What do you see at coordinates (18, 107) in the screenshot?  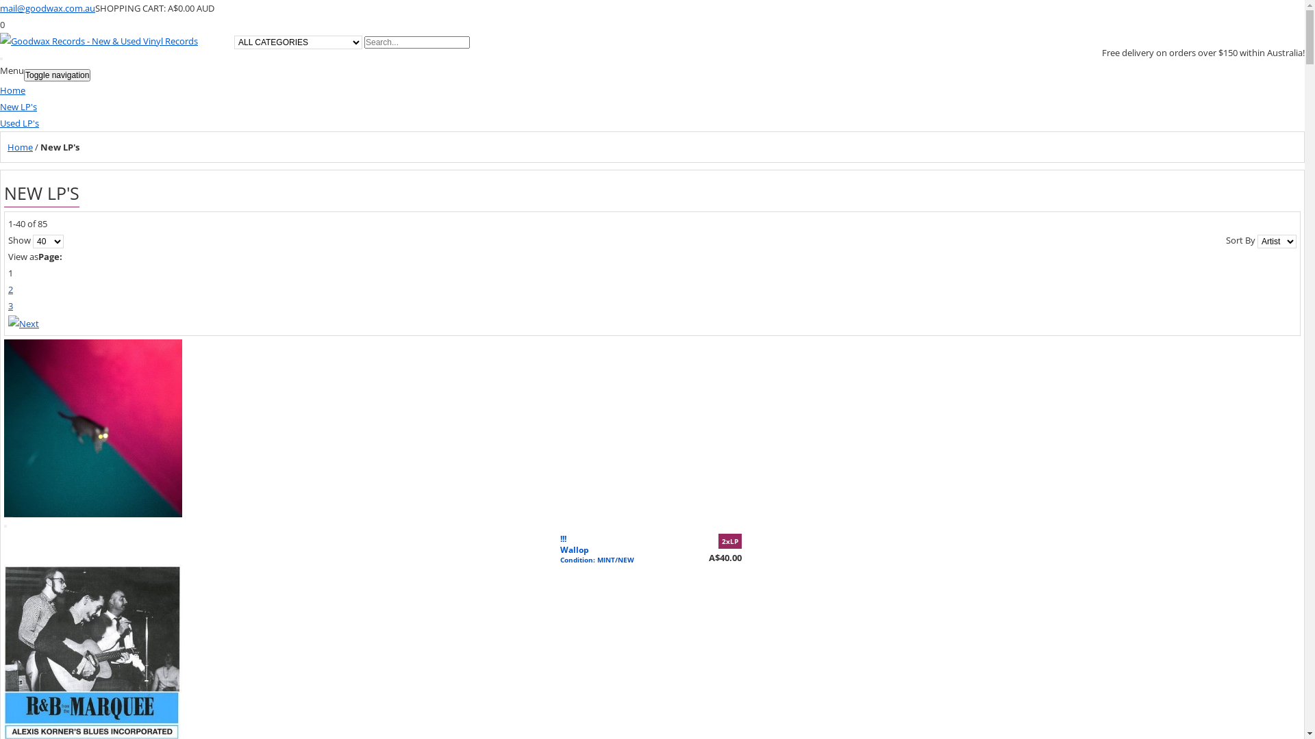 I see `New LP's` at bounding box center [18, 107].